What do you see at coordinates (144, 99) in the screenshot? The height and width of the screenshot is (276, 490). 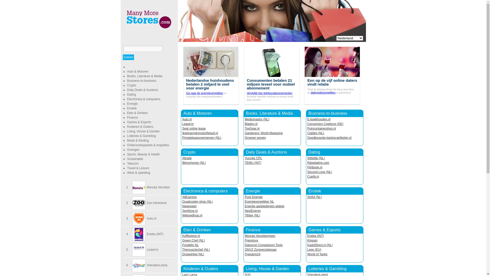 I see `Electronica & computers` at bounding box center [144, 99].